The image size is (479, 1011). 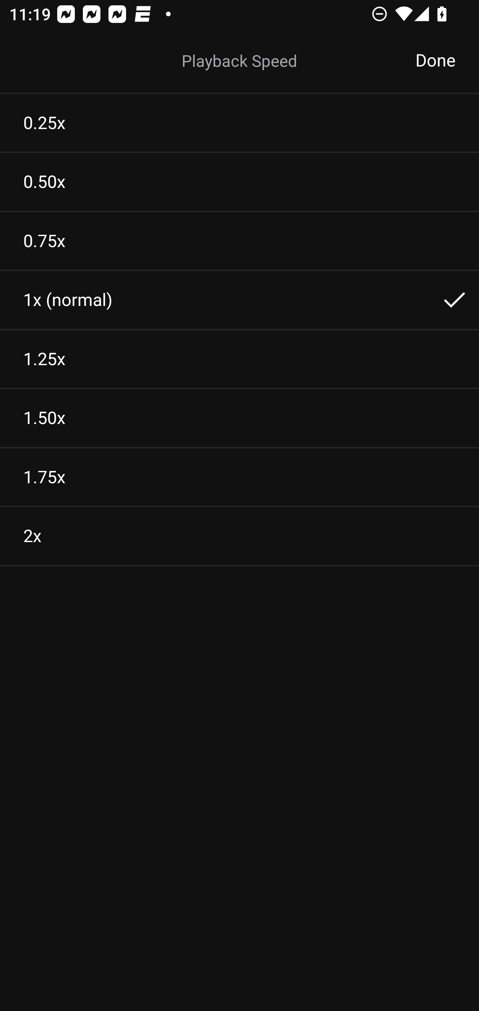 What do you see at coordinates (239, 536) in the screenshot?
I see `2x` at bounding box center [239, 536].